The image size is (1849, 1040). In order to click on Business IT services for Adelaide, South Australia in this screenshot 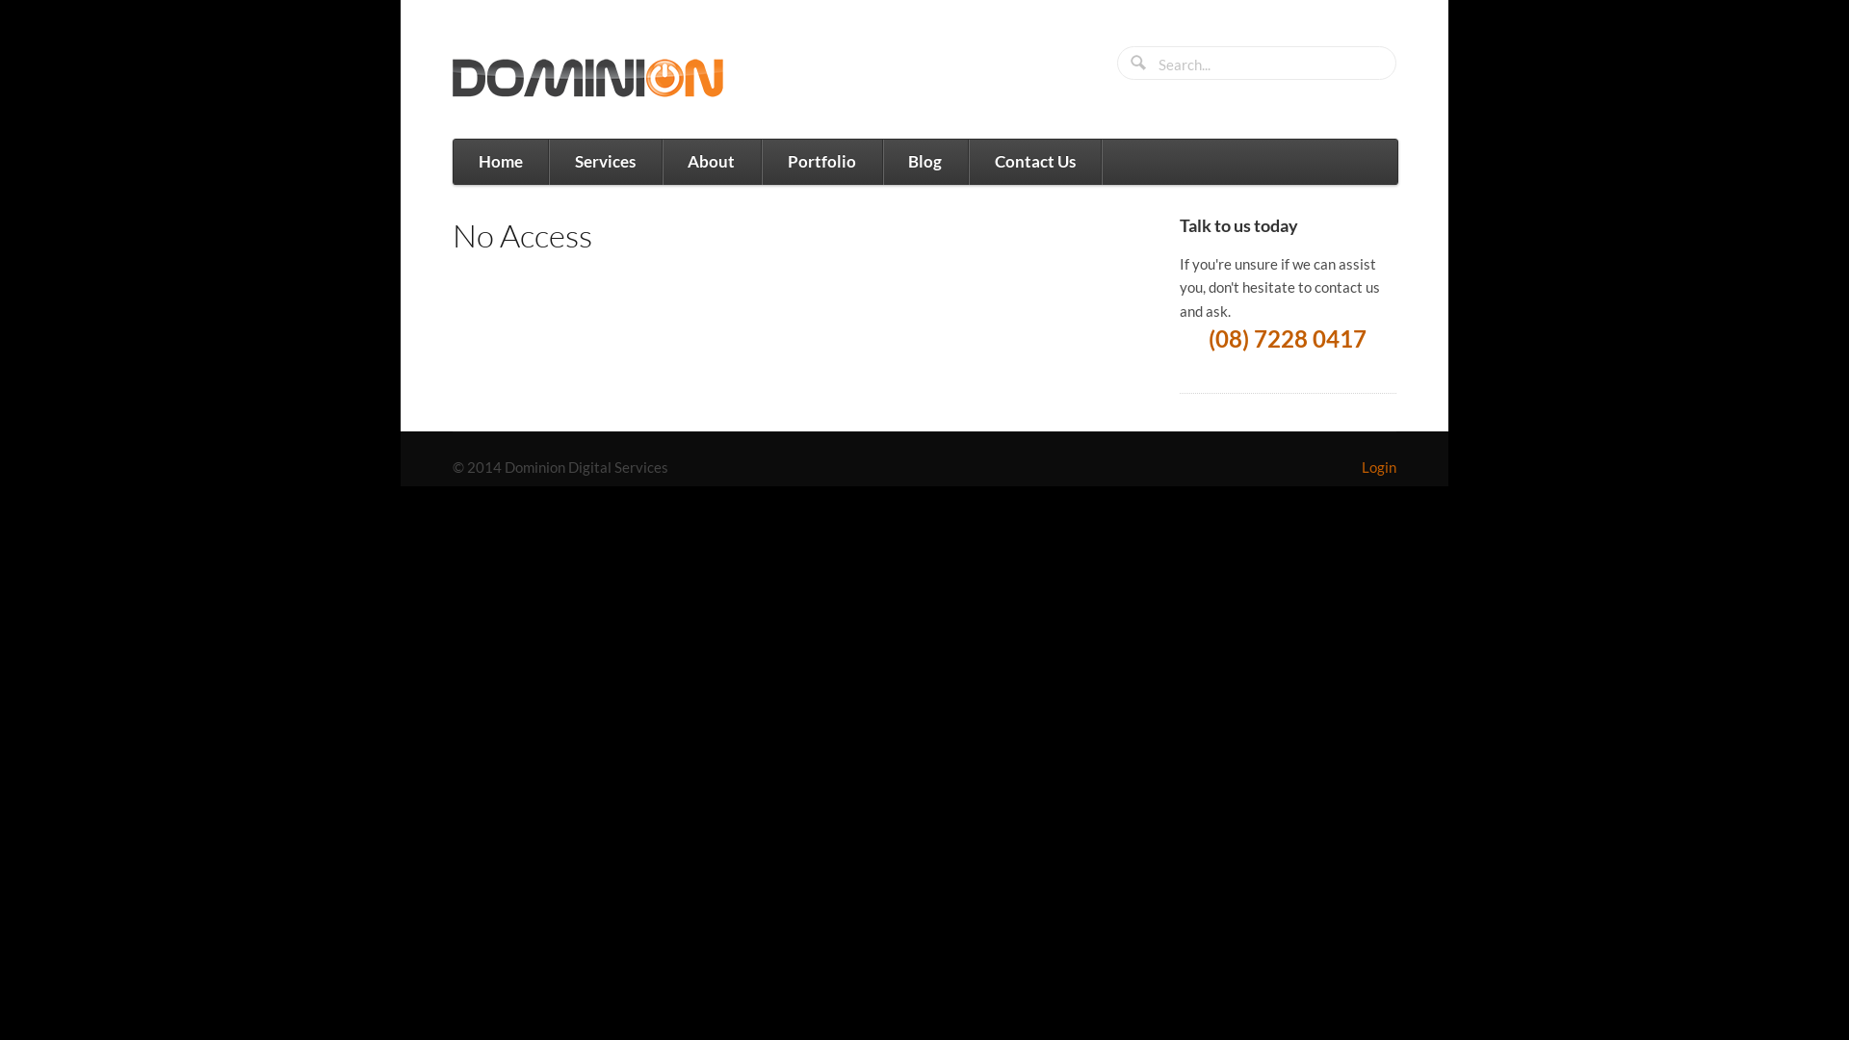, I will do `click(597, 79)`.